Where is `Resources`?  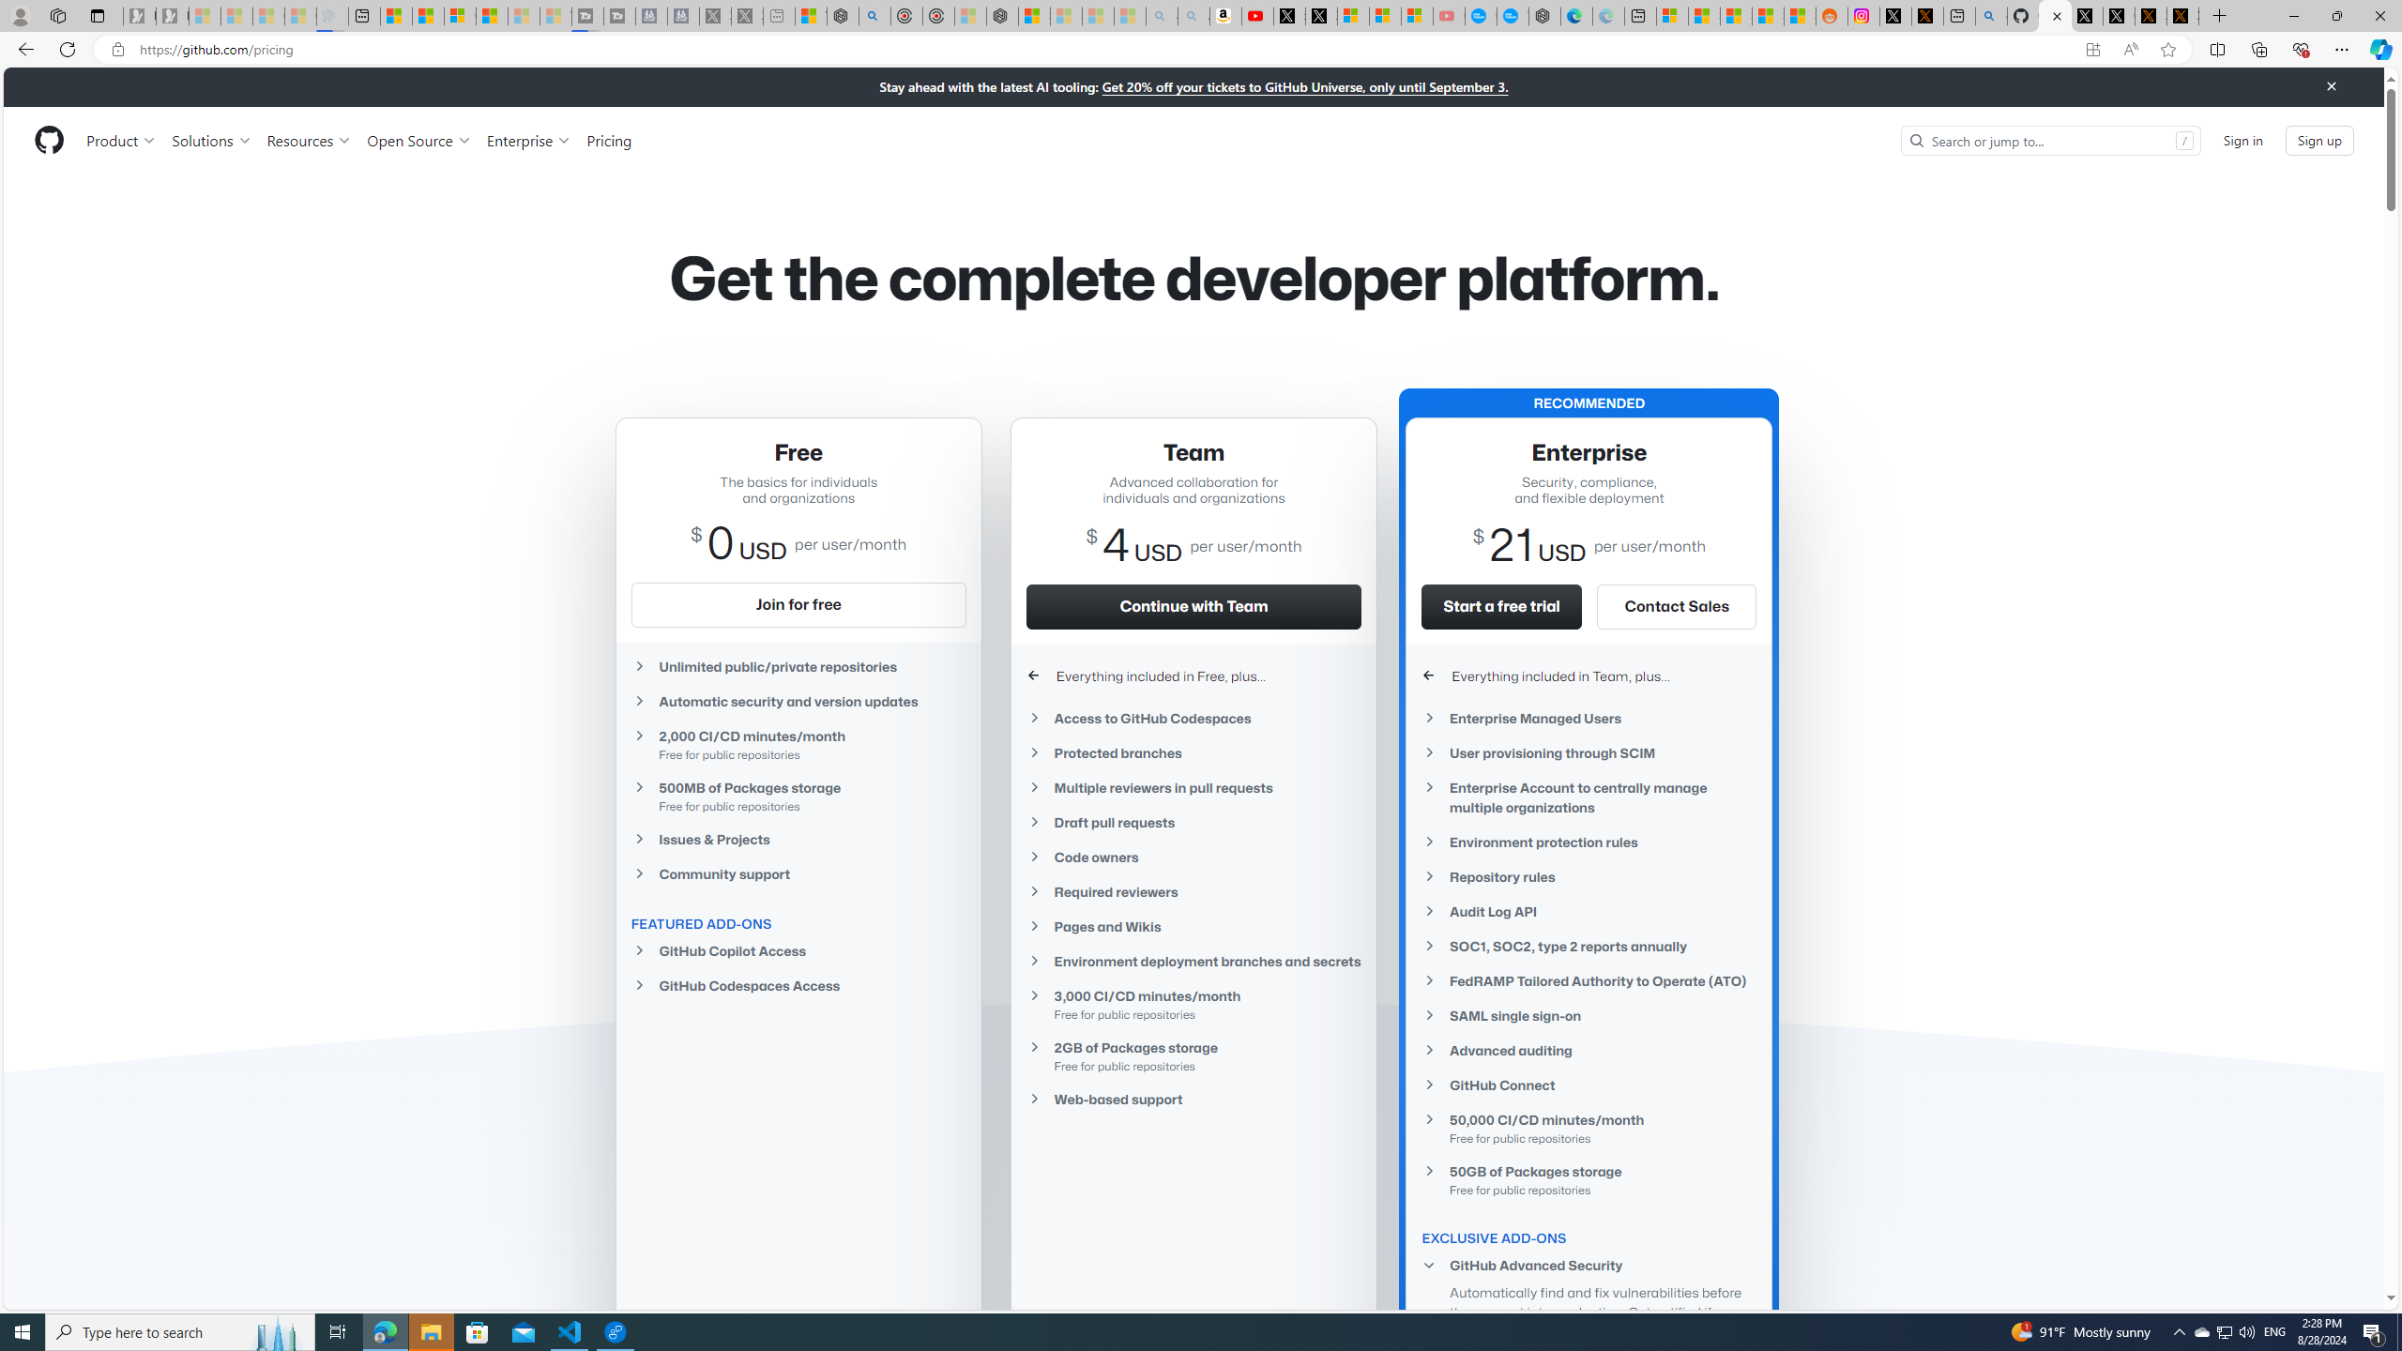
Resources is located at coordinates (310, 140).